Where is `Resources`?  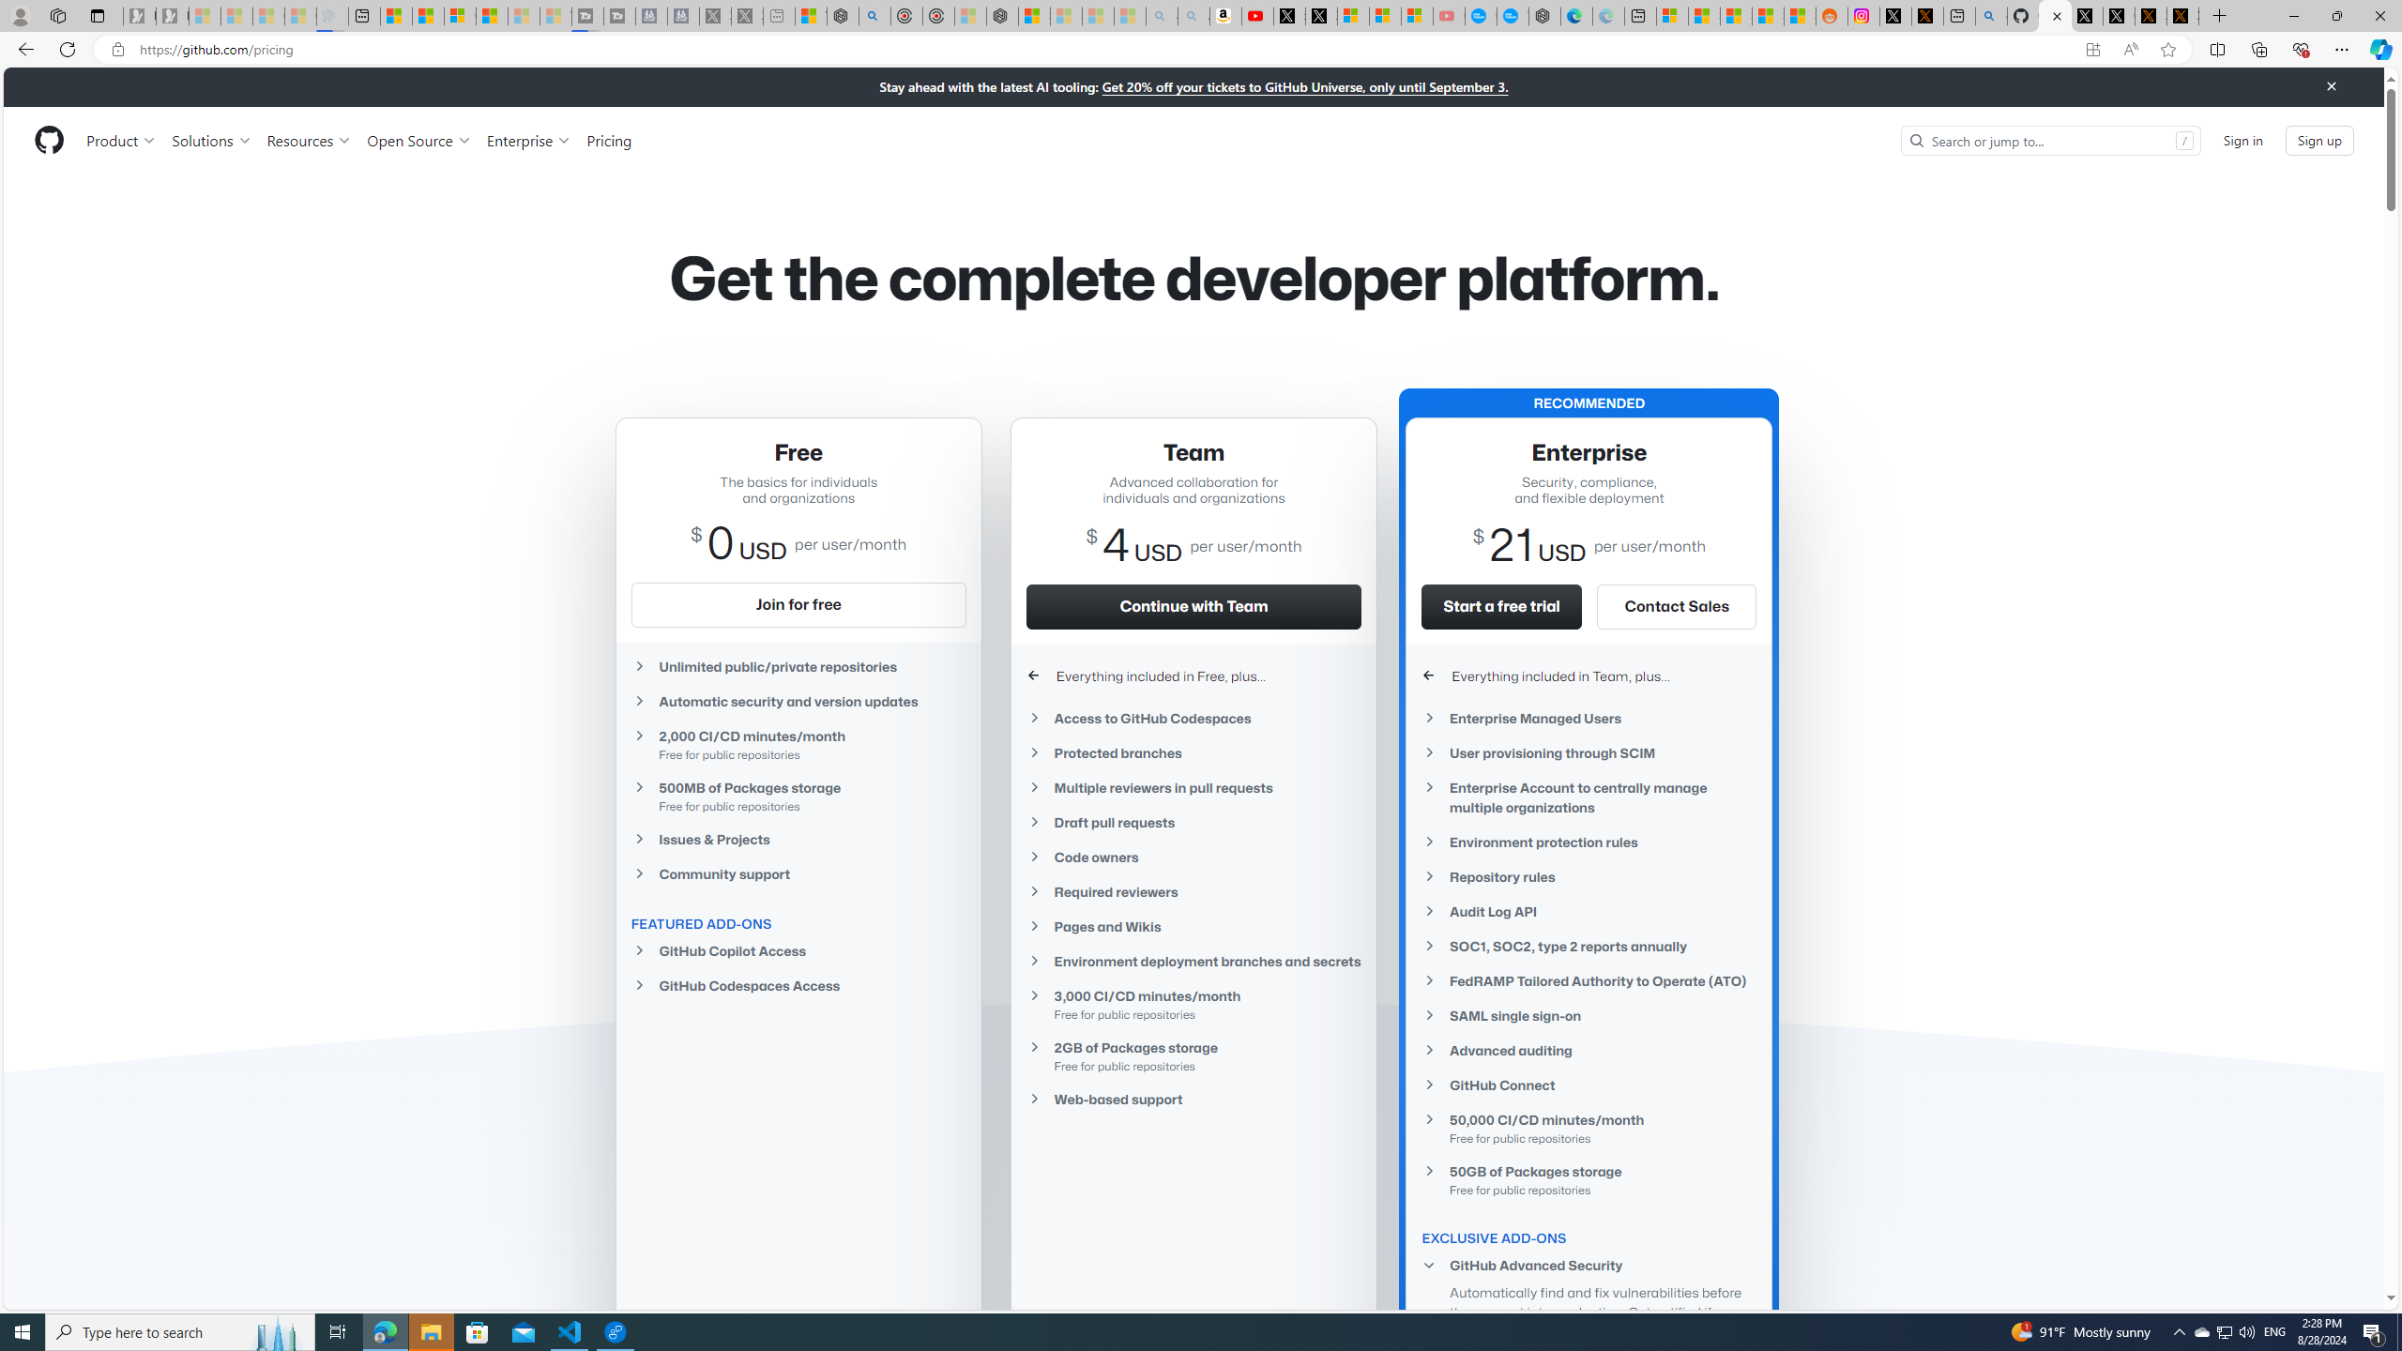
Resources is located at coordinates (310, 140).